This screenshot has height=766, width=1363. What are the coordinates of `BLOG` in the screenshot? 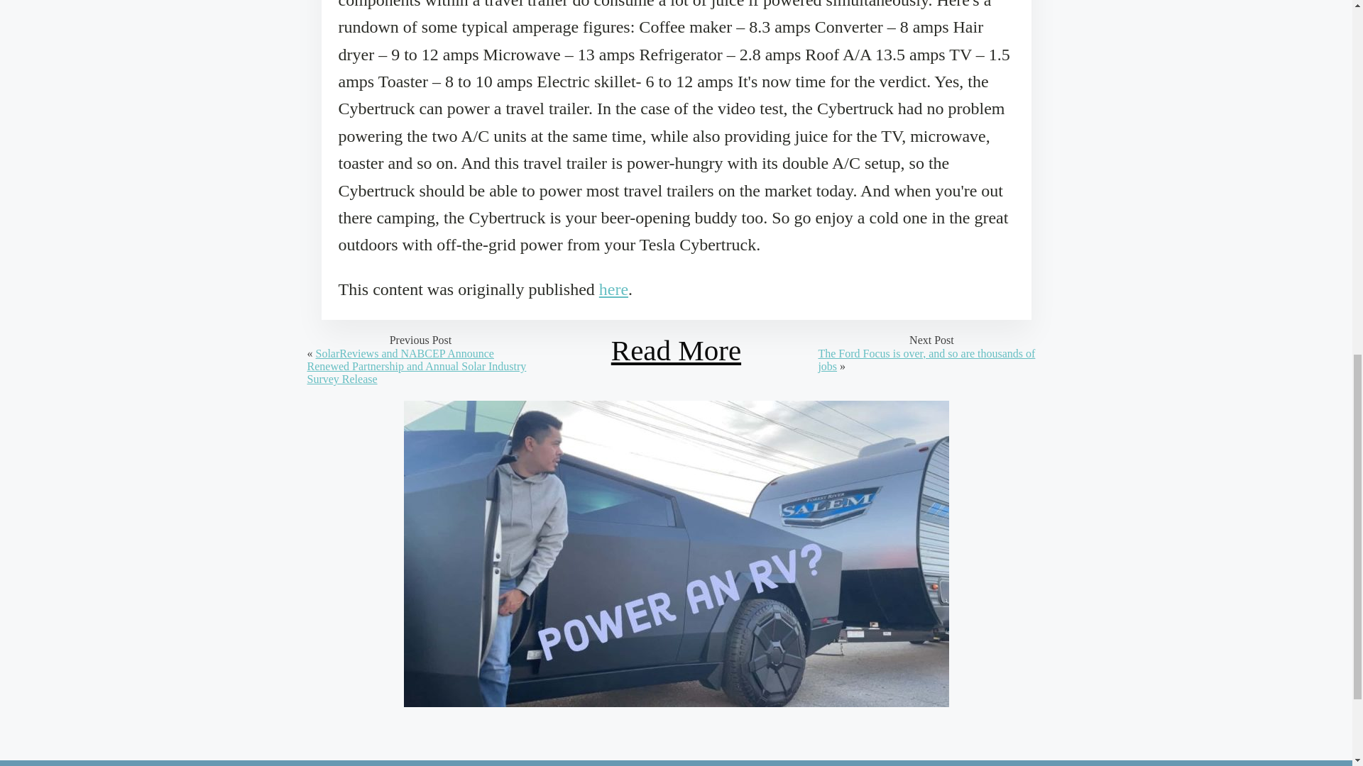 It's located at (387, 763).